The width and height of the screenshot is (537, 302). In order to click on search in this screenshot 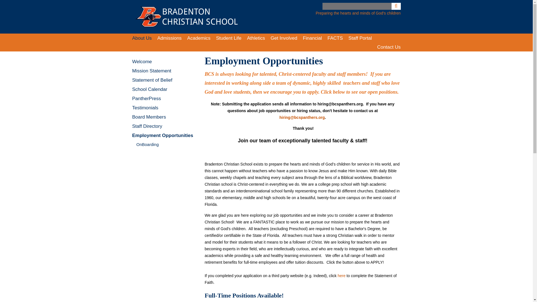, I will do `click(357, 6)`.